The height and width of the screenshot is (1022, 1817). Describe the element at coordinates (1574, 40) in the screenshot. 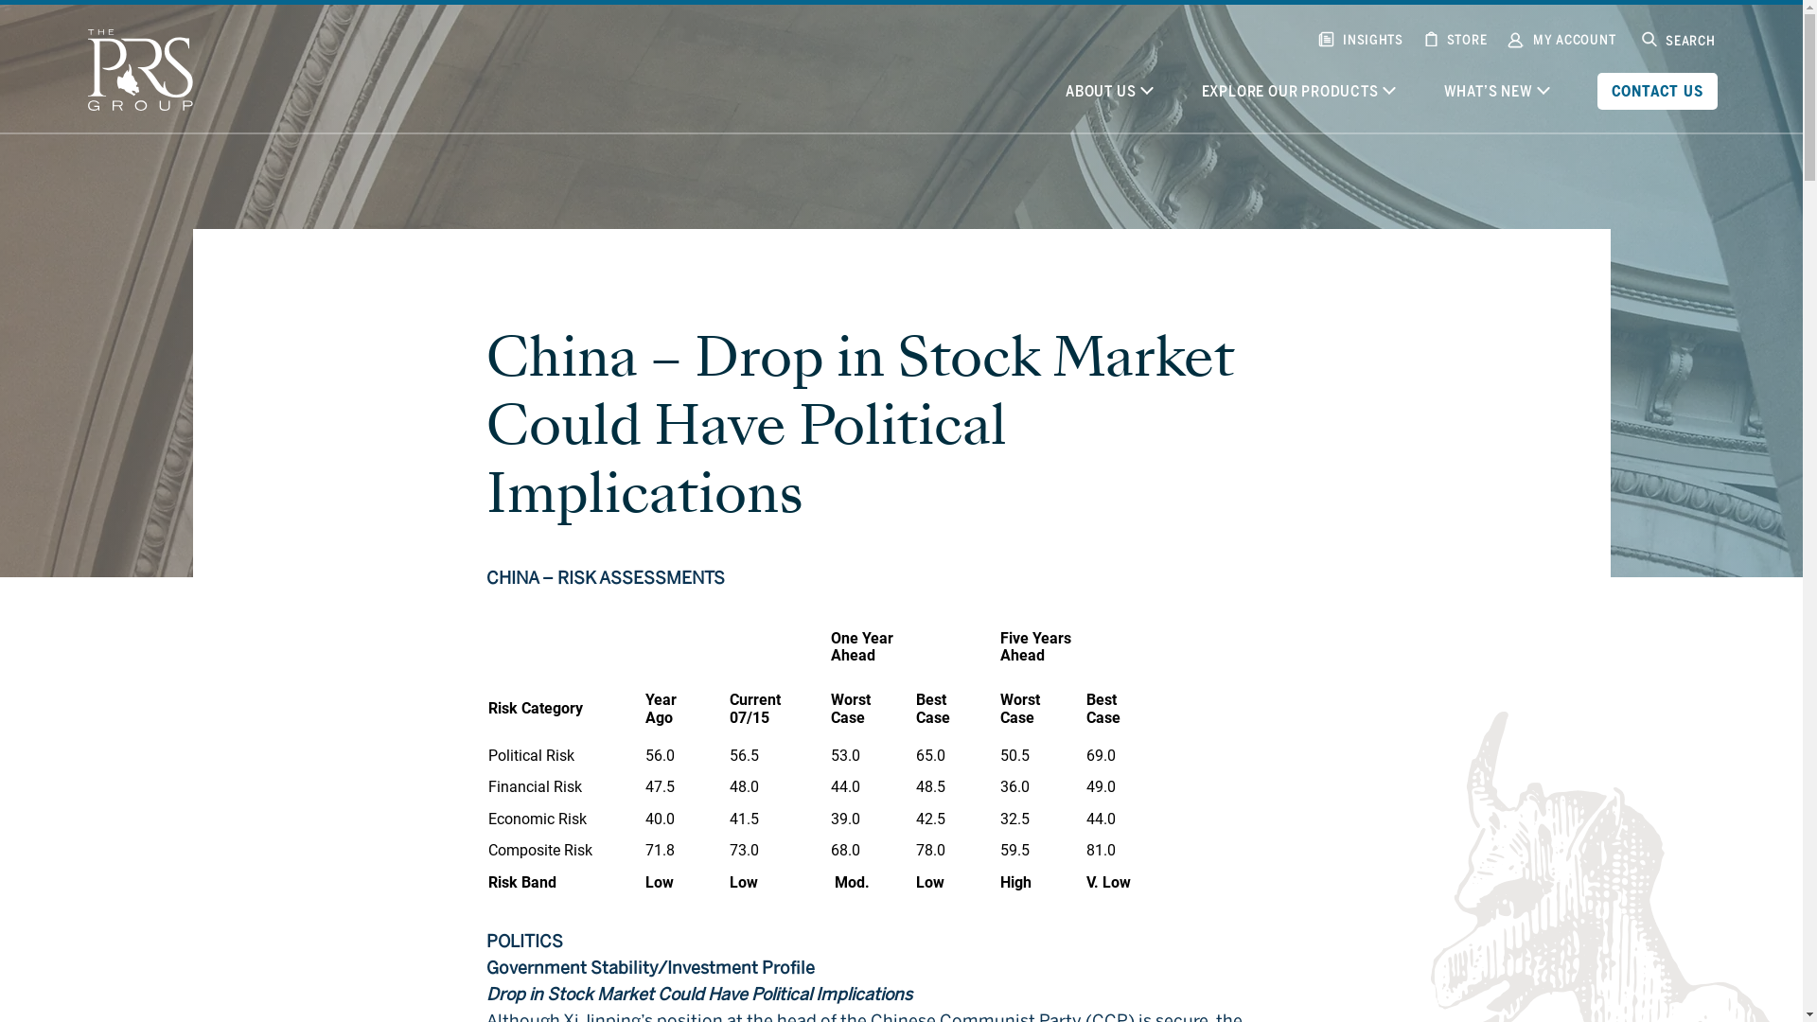

I see `MY ACCOUNT` at that location.